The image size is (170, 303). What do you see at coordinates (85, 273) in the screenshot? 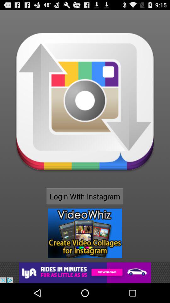
I see `go back` at bounding box center [85, 273].